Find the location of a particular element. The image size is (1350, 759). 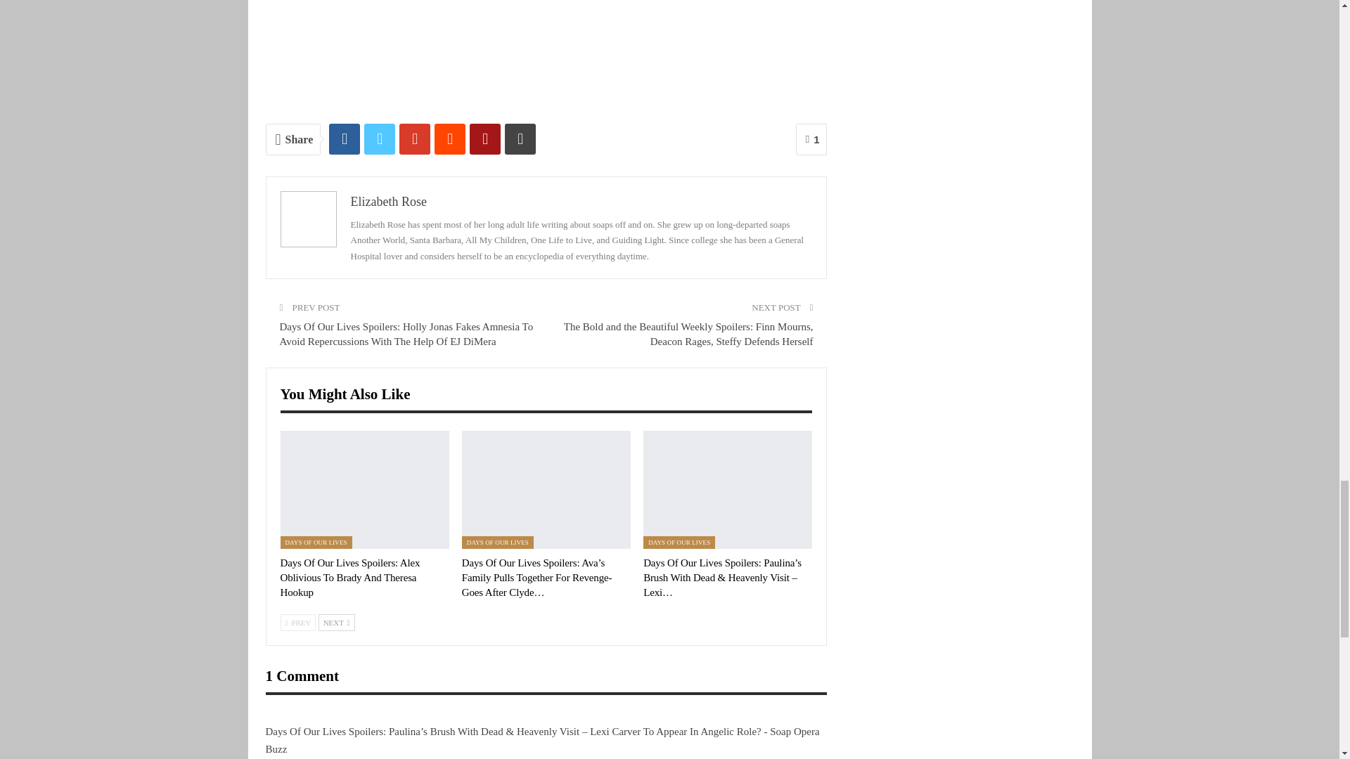

1 is located at coordinates (811, 139).